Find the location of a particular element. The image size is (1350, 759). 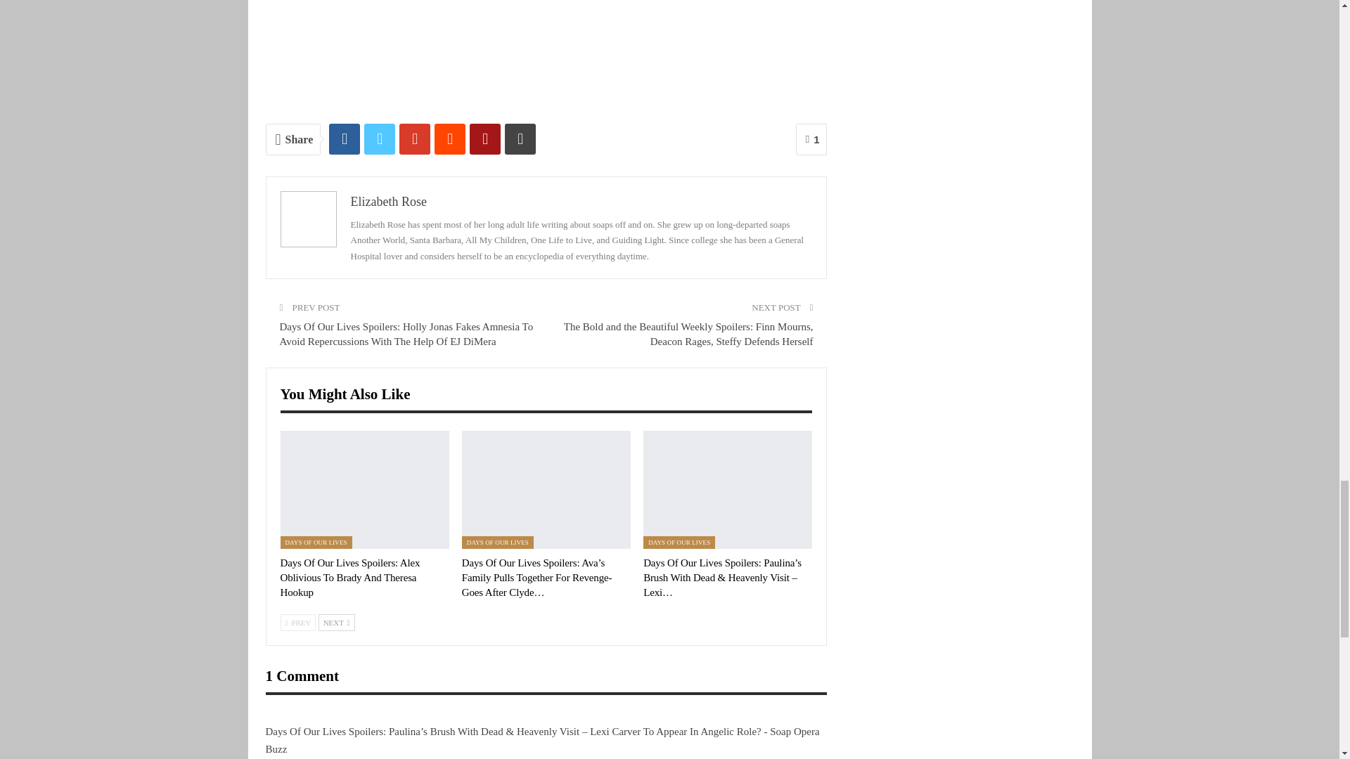

1 is located at coordinates (811, 139).